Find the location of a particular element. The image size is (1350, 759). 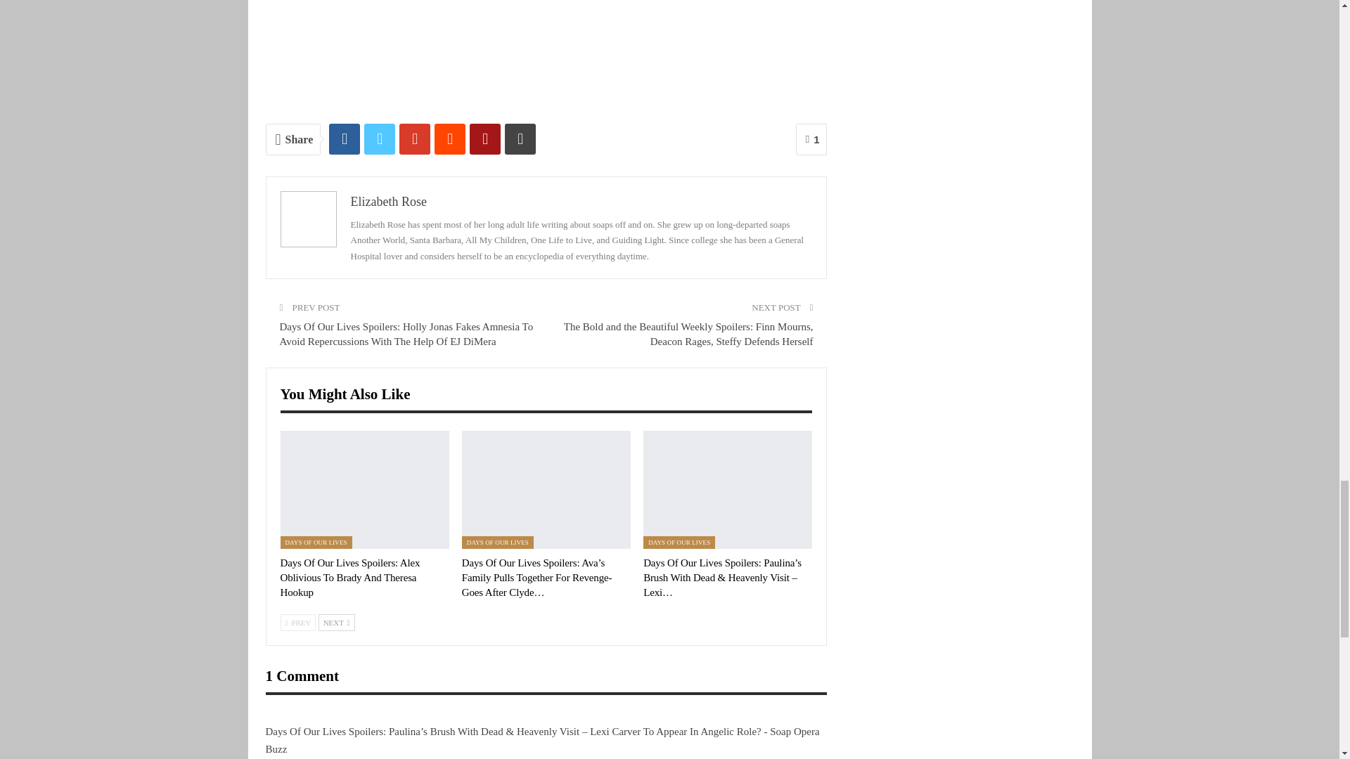

1 is located at coordinates (811, 139).